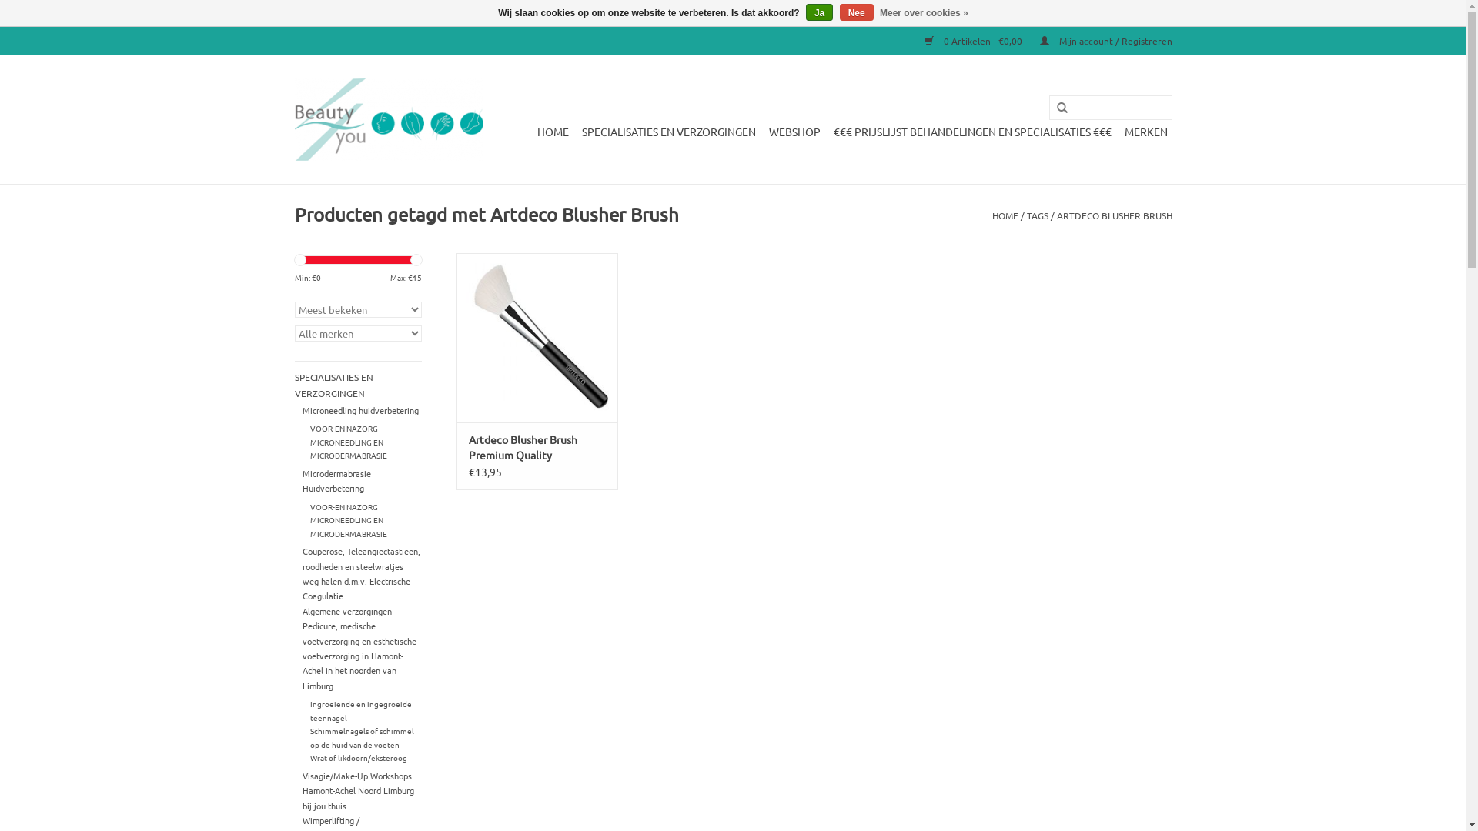  What do you see at coordinates (1098, 41) in the screenshot?
I see `Mijn account / Registreren` at bounding box center [1098, 41].